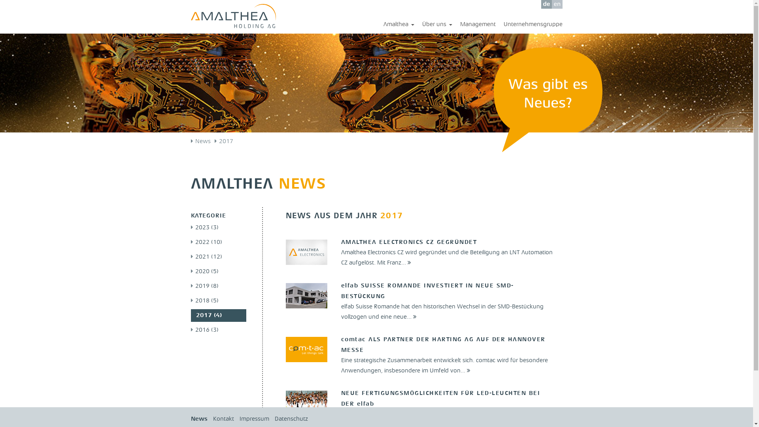 The height and width of the screenshot is (427, 759). Describe the element at coordinates (204, 228) in the screenshot. I see `2023 (3)` at that location.